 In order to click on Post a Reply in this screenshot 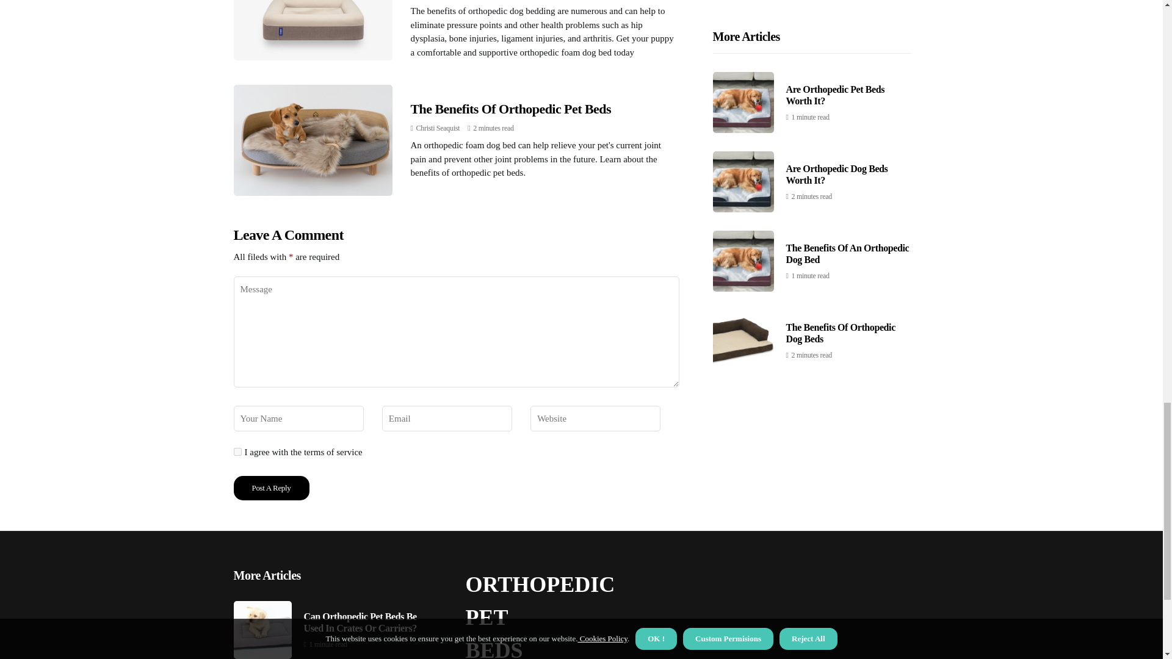, I will do `click(271, 488)`.